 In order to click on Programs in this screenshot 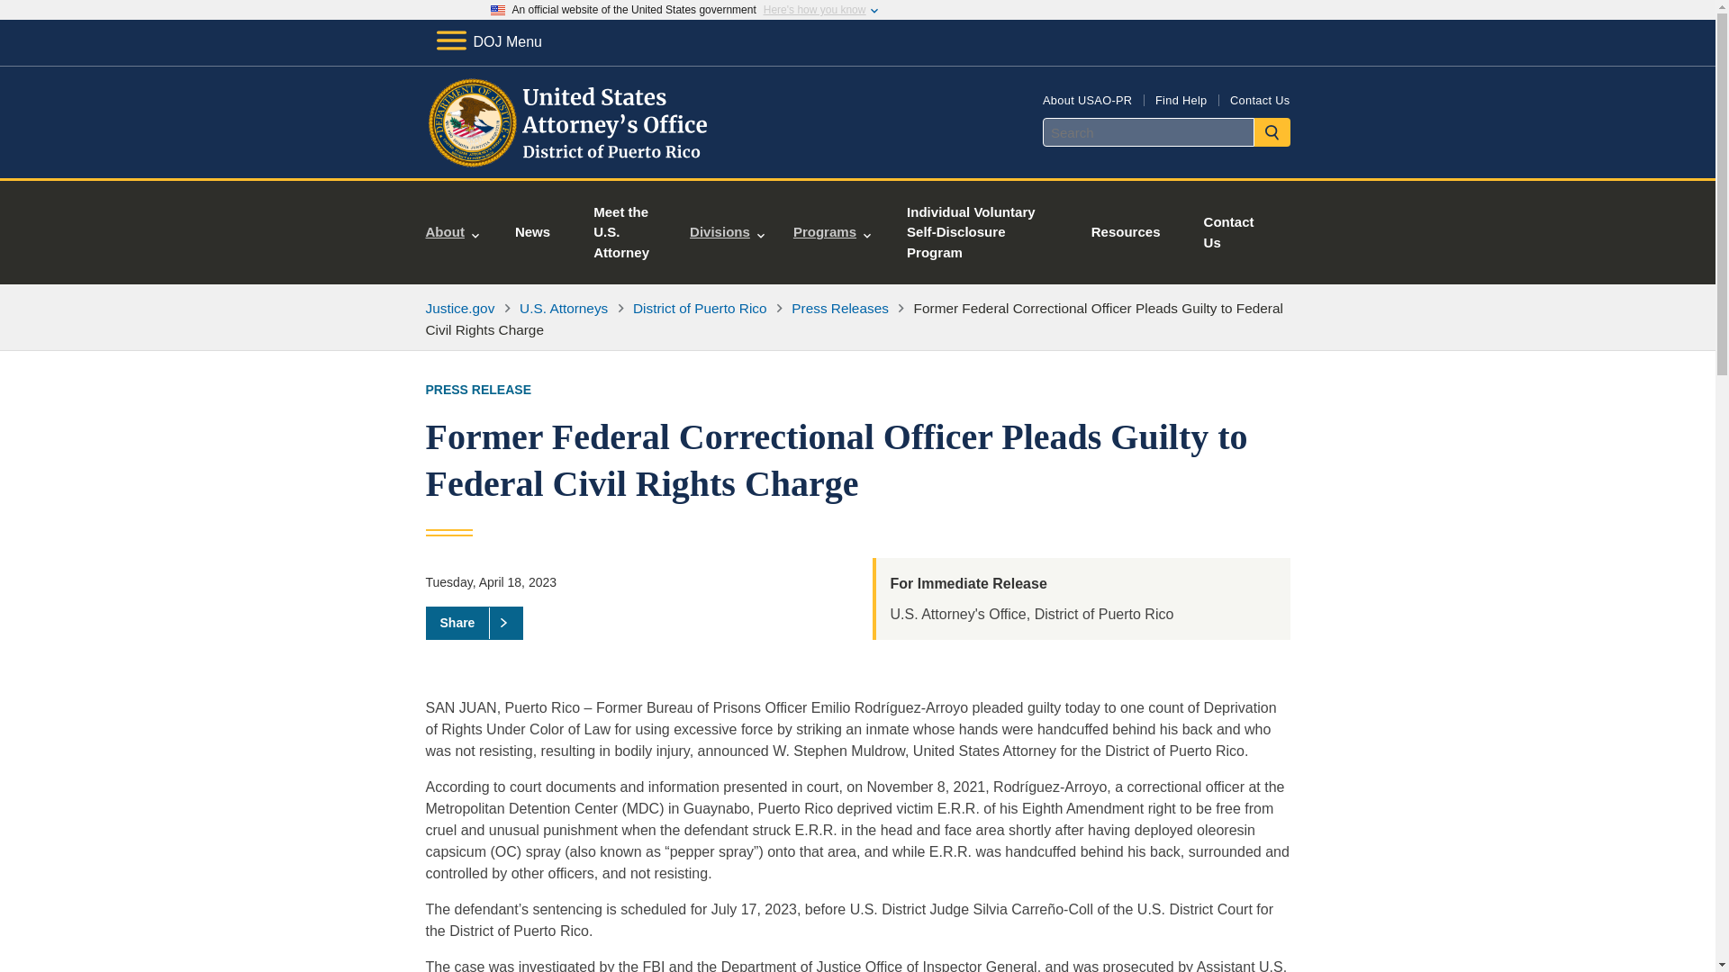, I will do `click(832, 232)`.